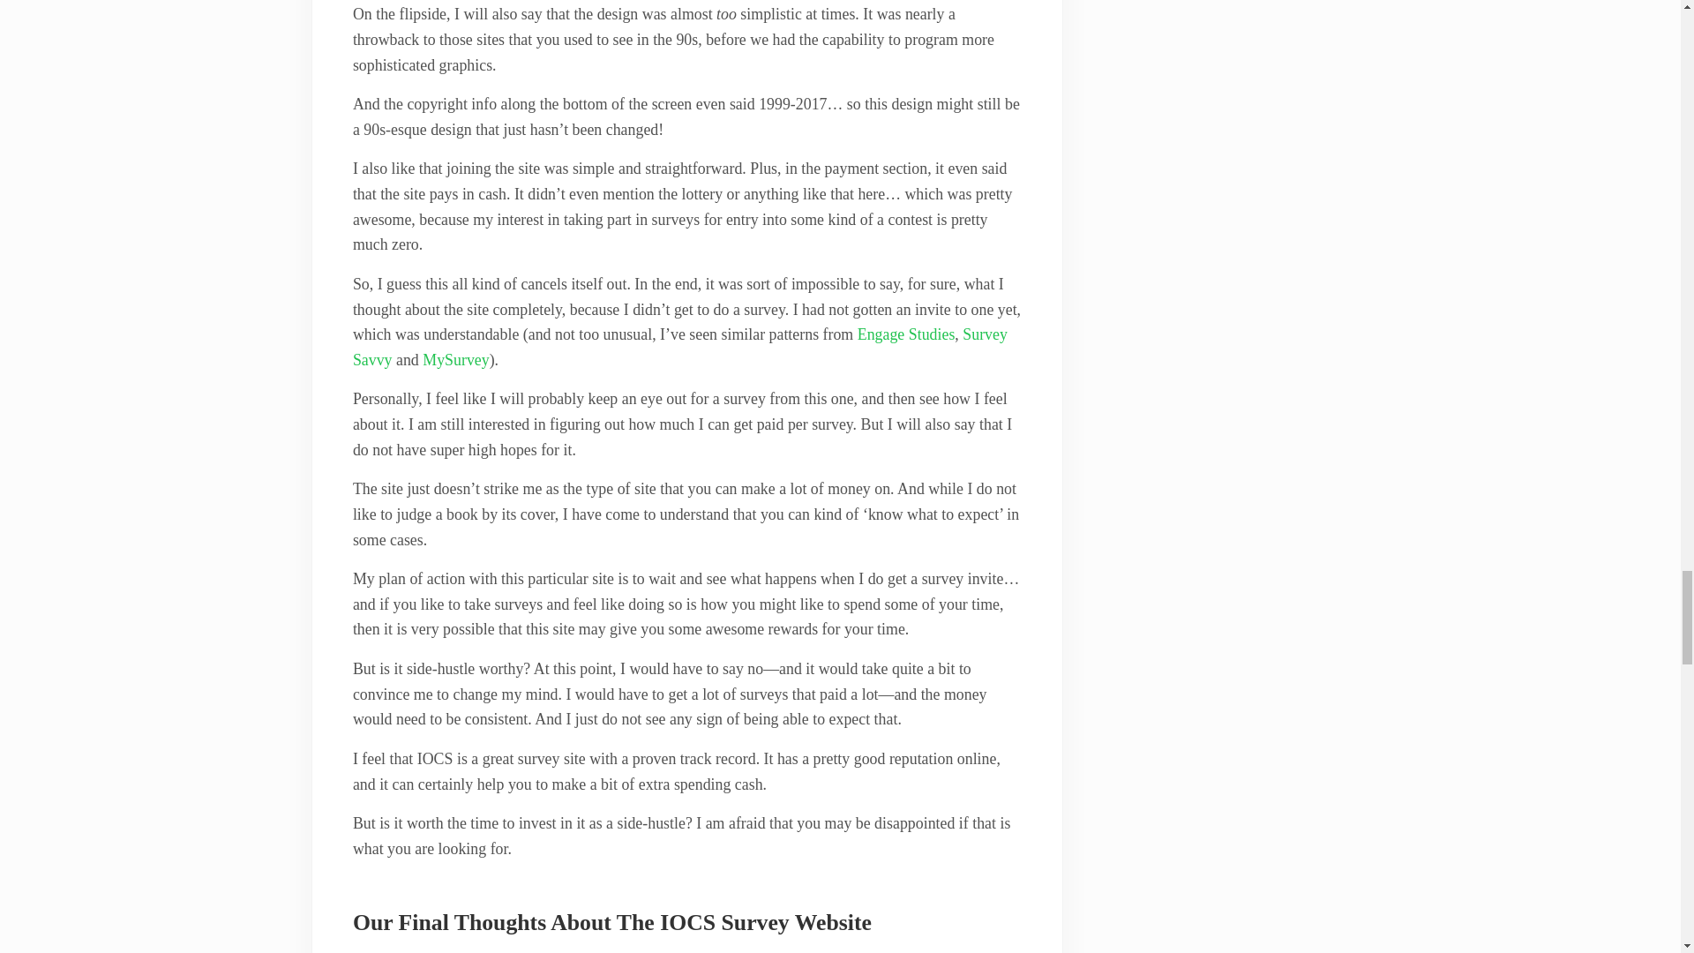 This screenshot has height=953, width=1694. Describe the element at coordinates (455, 360) in the screenshot. I see `MySurvey` at that location.